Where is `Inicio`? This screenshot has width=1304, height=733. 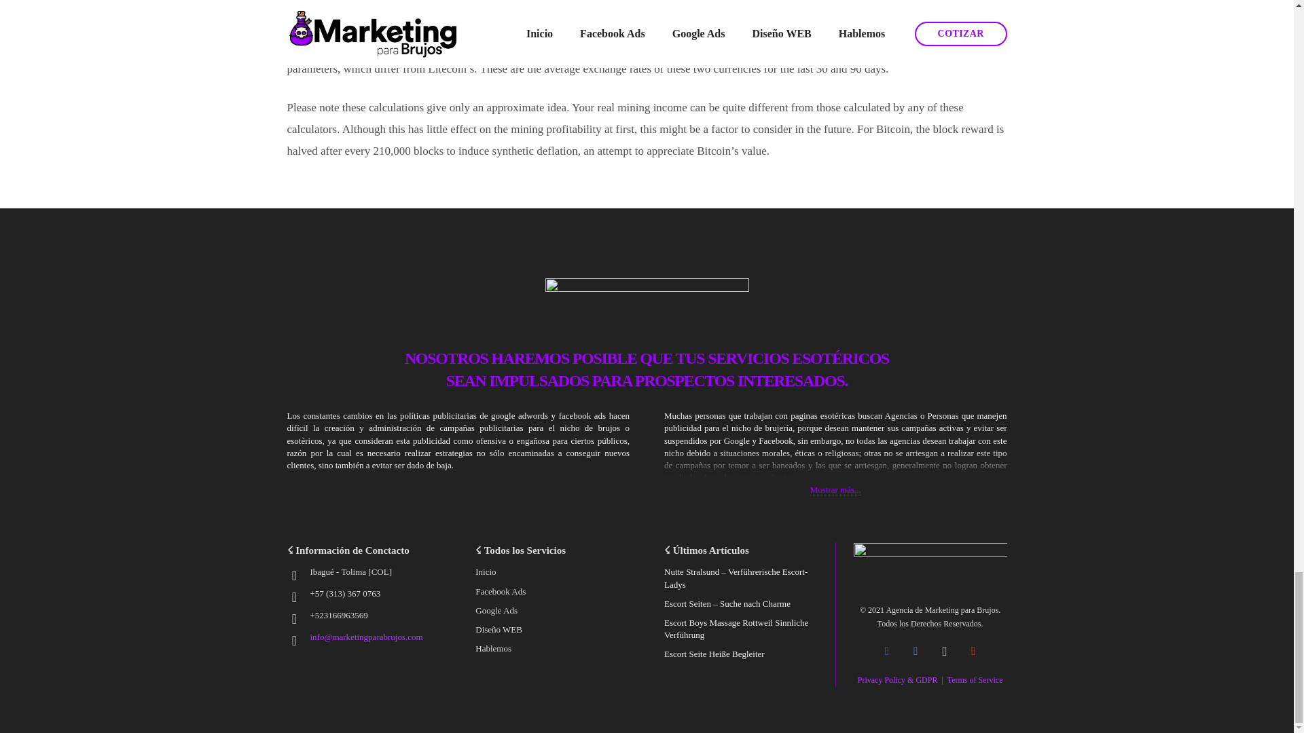
Inicio is located at coordinates (485, 571).